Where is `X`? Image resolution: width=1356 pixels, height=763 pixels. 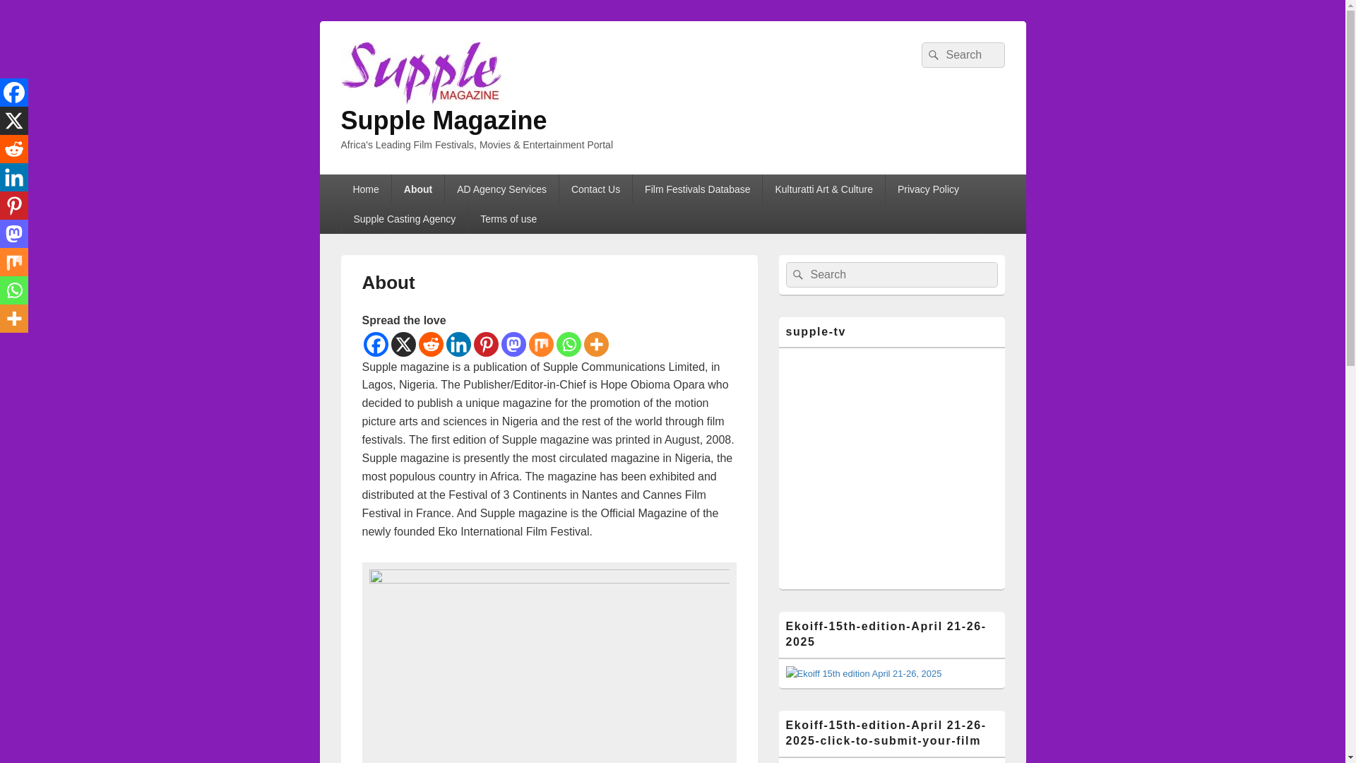 X is located at coordinates (14, 121).